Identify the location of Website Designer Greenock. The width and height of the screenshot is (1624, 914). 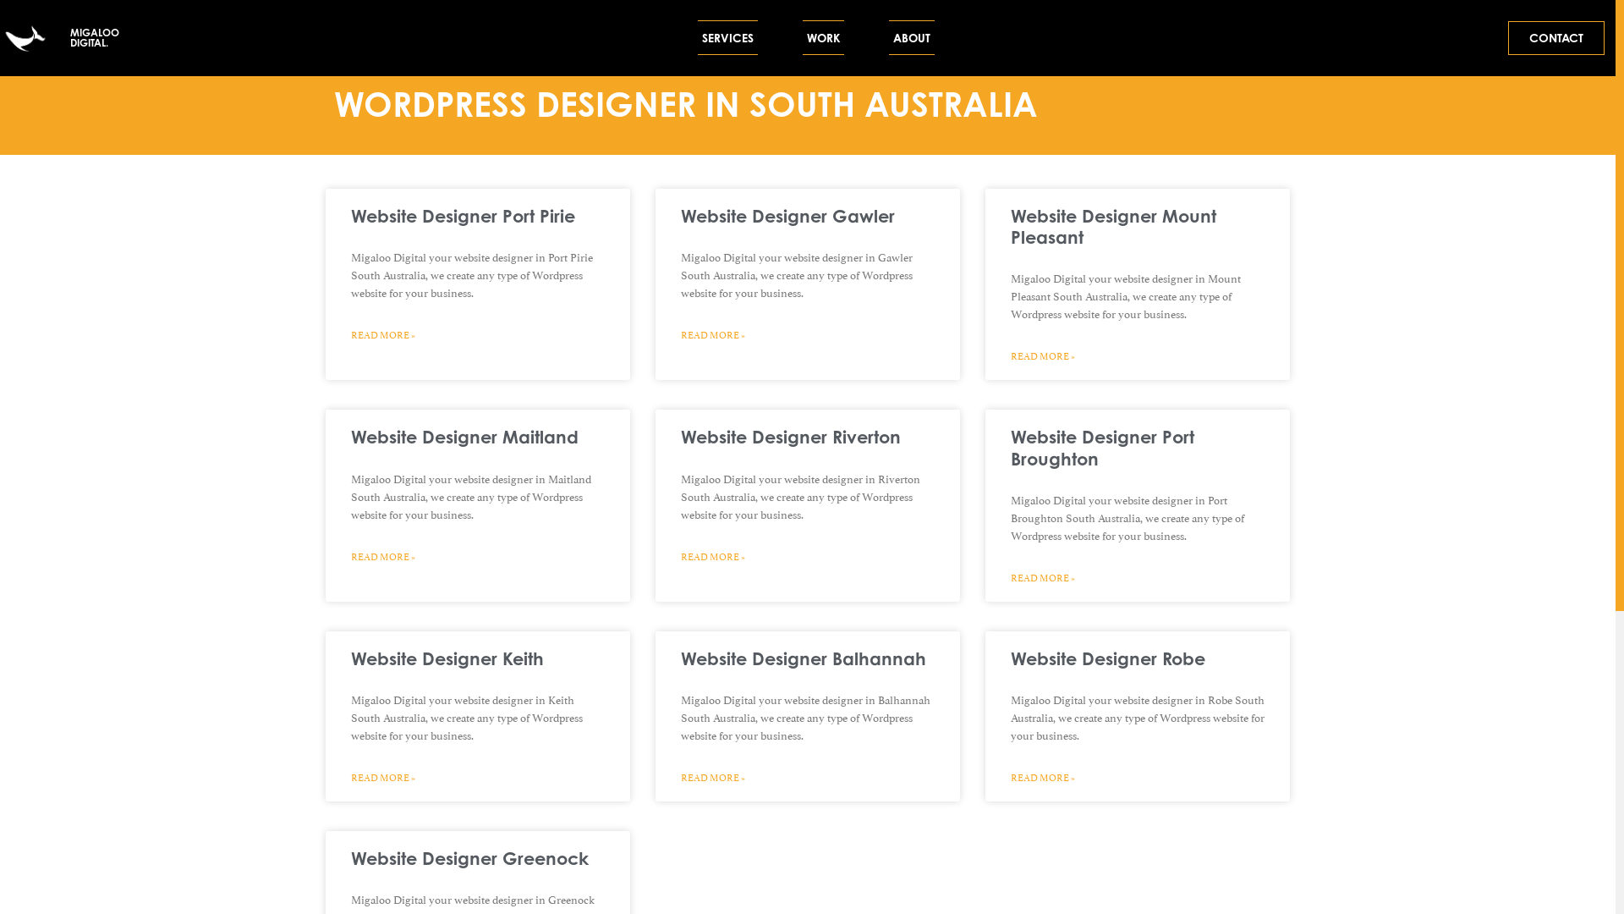
(470, 858).